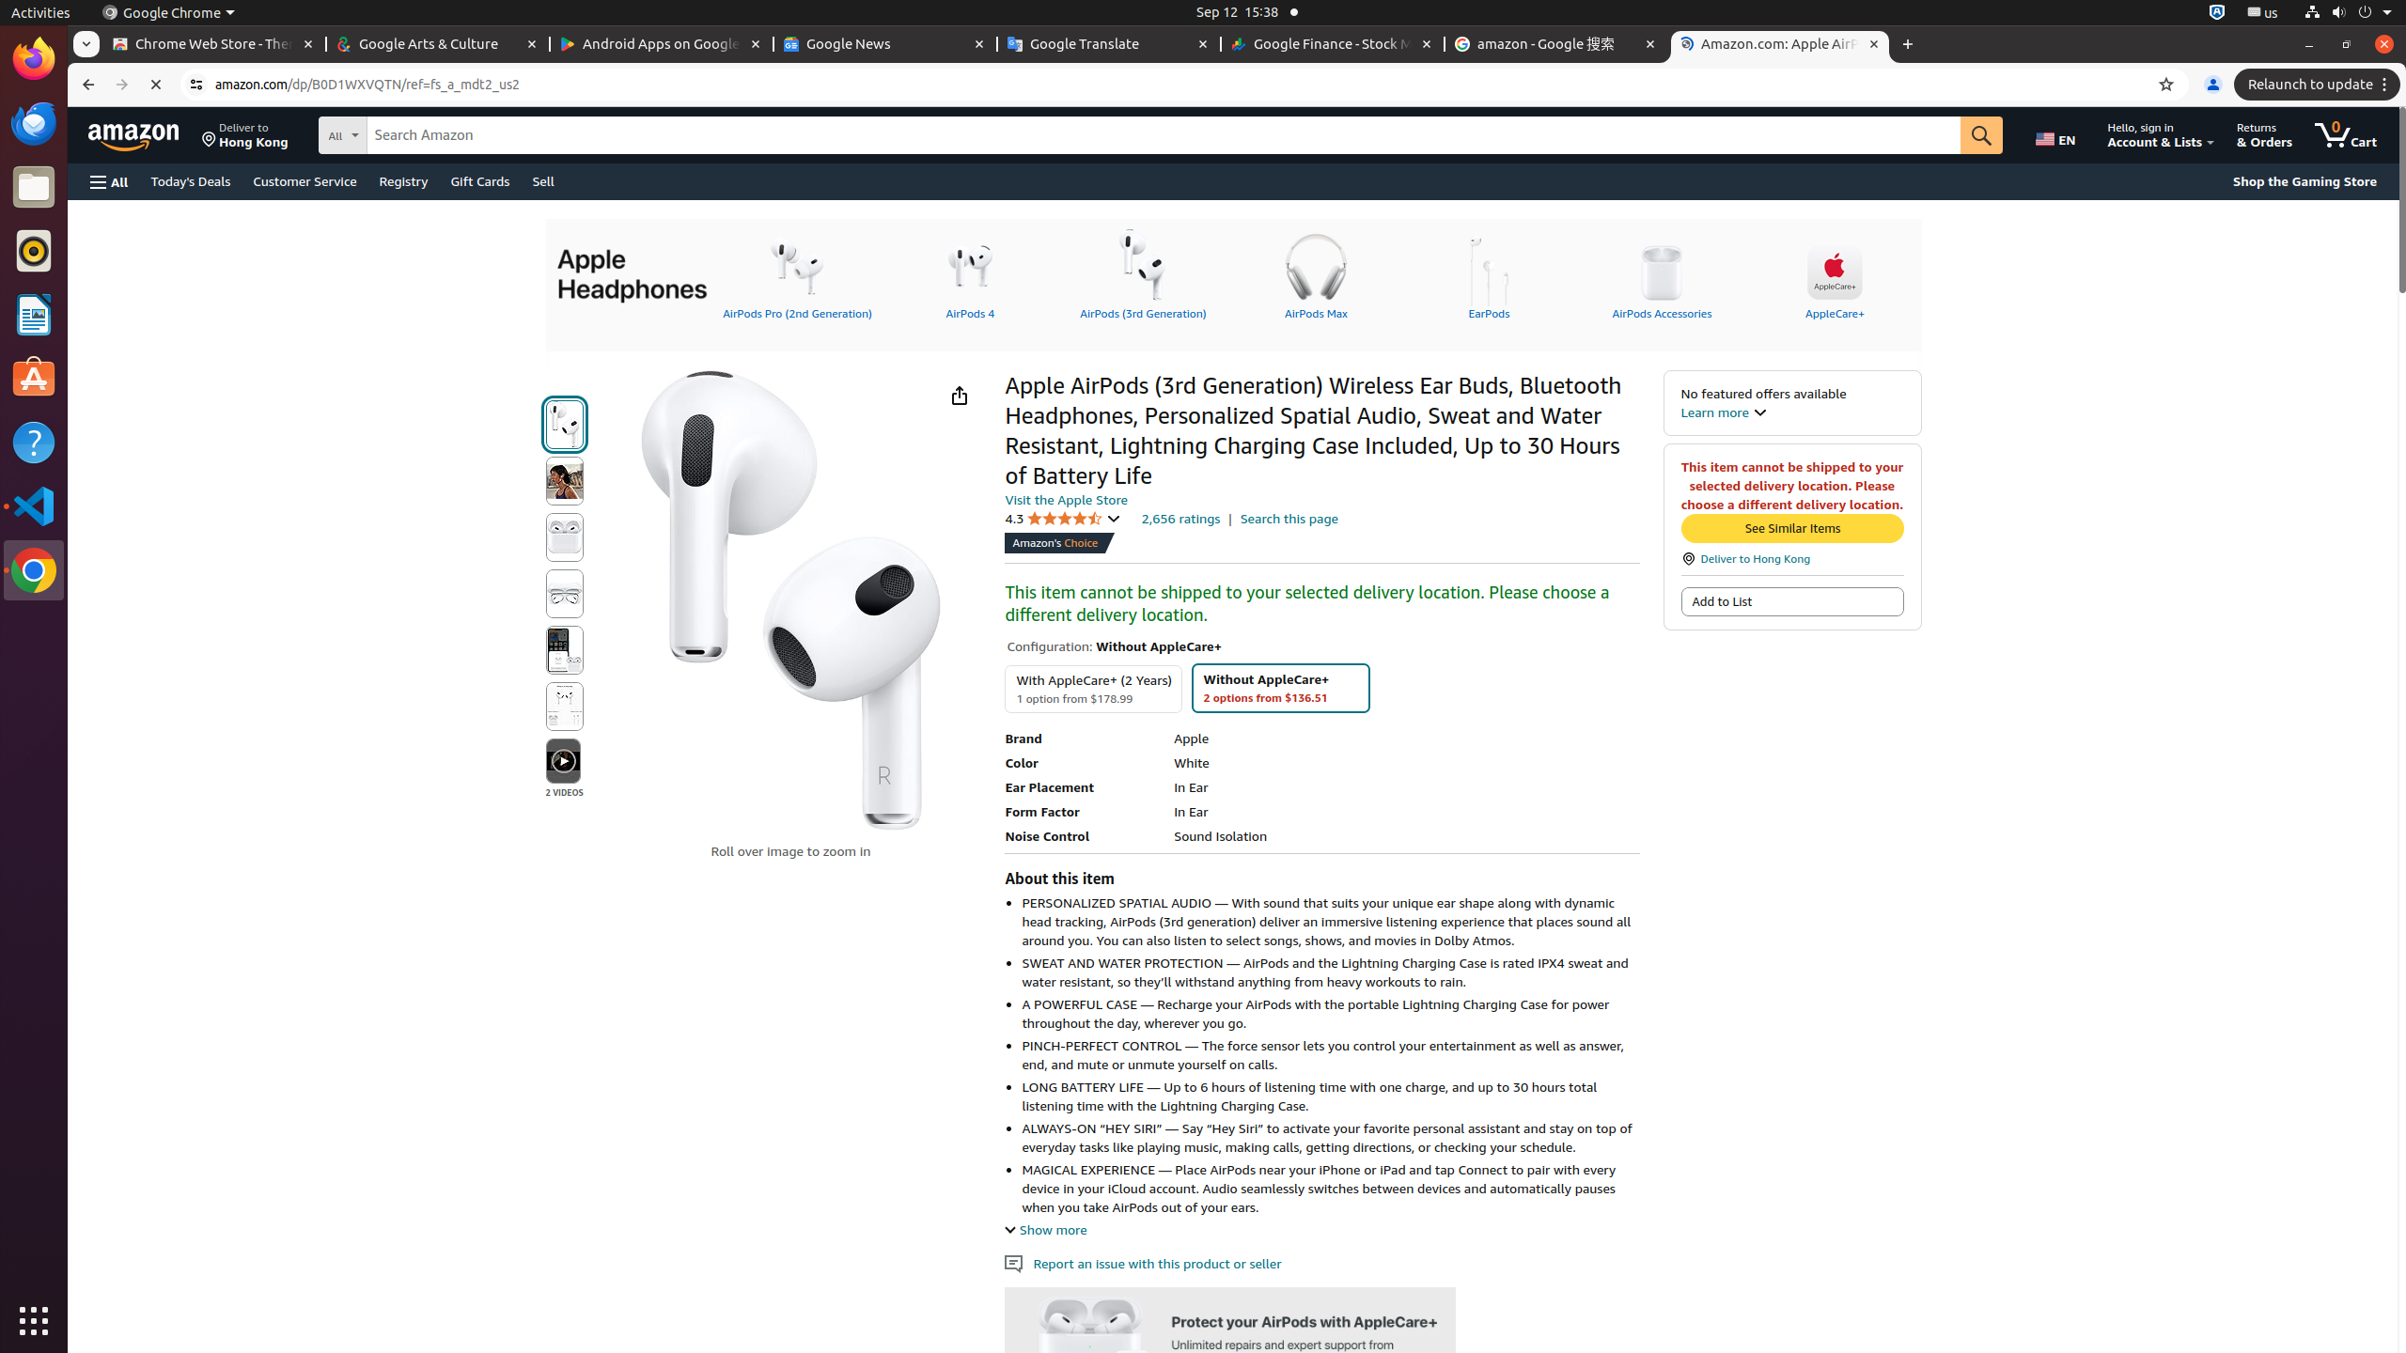 This screenshot has height=1353, width=2406. I want to click on AirPods Accessories, so click(1662, 273).